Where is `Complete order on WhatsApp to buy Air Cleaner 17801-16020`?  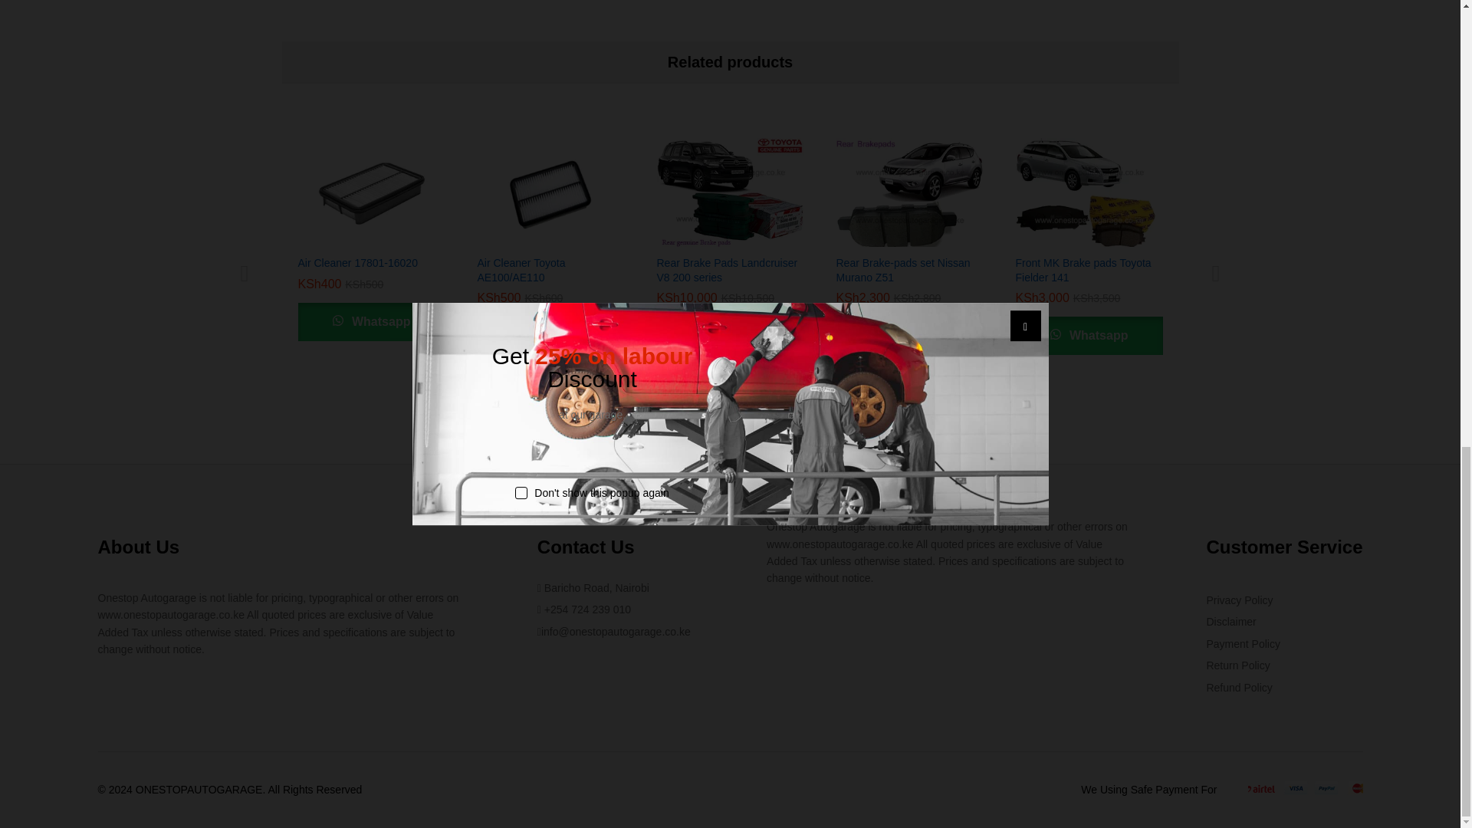 Complete order on WhatsApp to buy Air Cleaner 17801-16020 is located at coordinates (370, 322).